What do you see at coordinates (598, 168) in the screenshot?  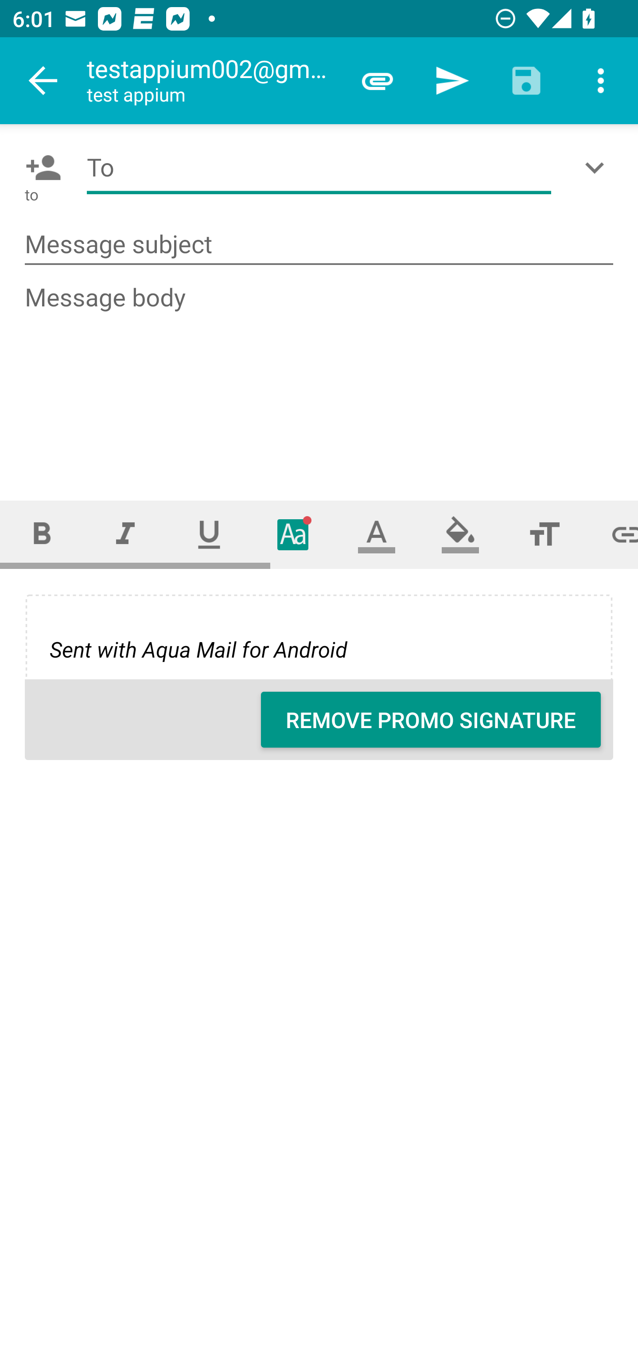 I see `Show/Add CC/BCC` at bounding box center [598, 168].